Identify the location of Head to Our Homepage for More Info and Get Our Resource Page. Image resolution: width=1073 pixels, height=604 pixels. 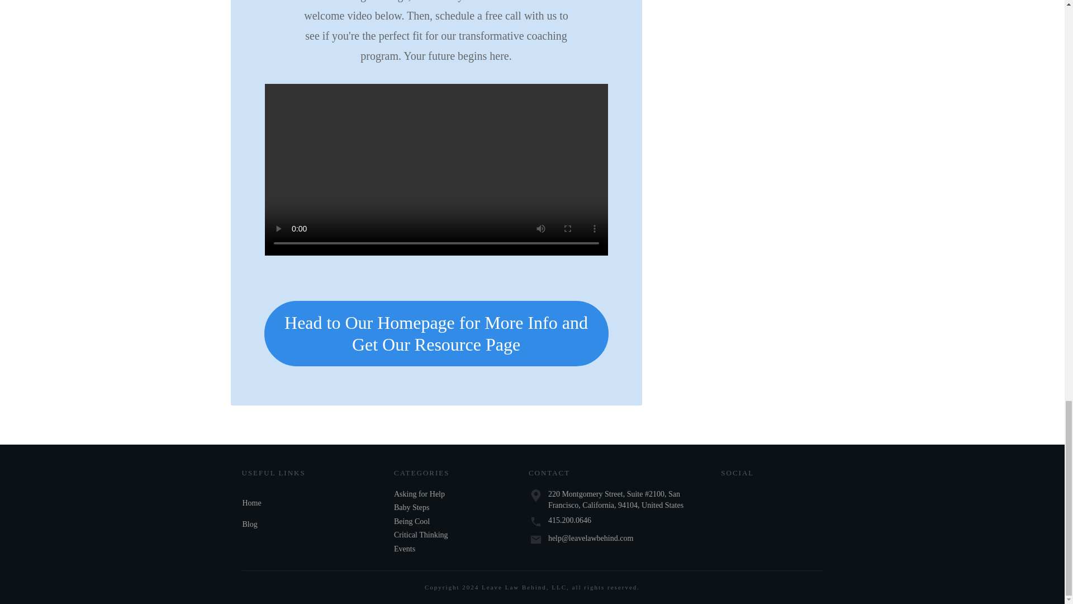
(436, 333).